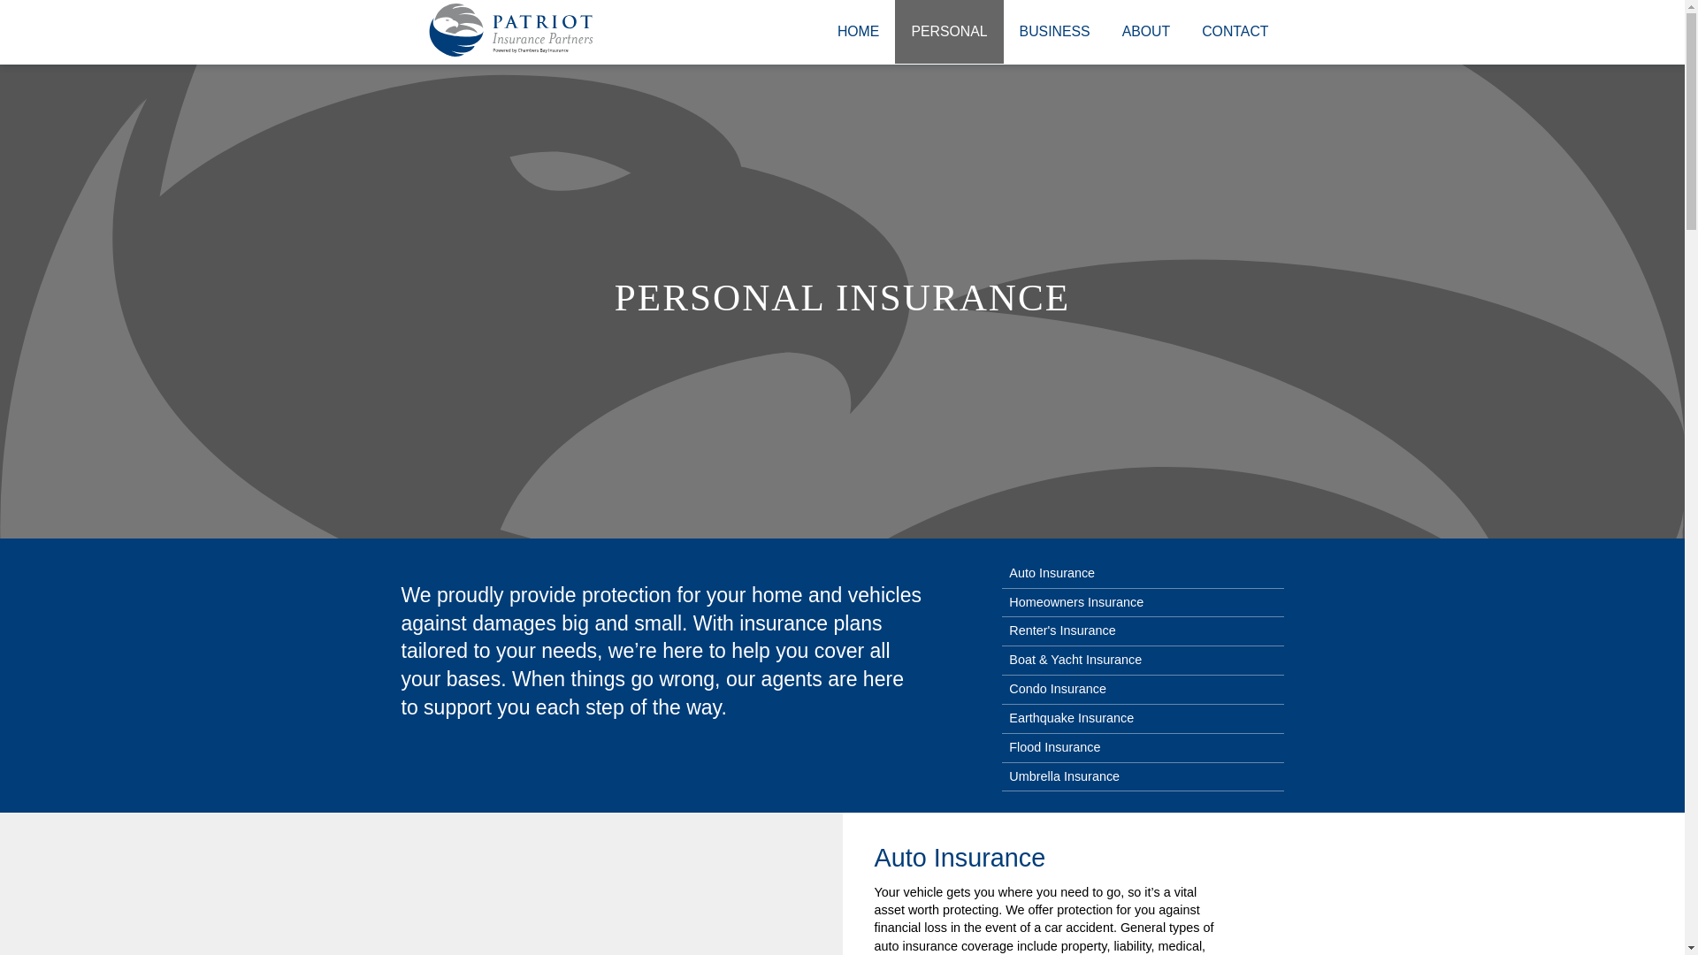 The image size is (1698, 955). What do you see at coordinates (1146, 32) in the screenshot?
I see `ABOUT` at bounding box center [1146, 32].